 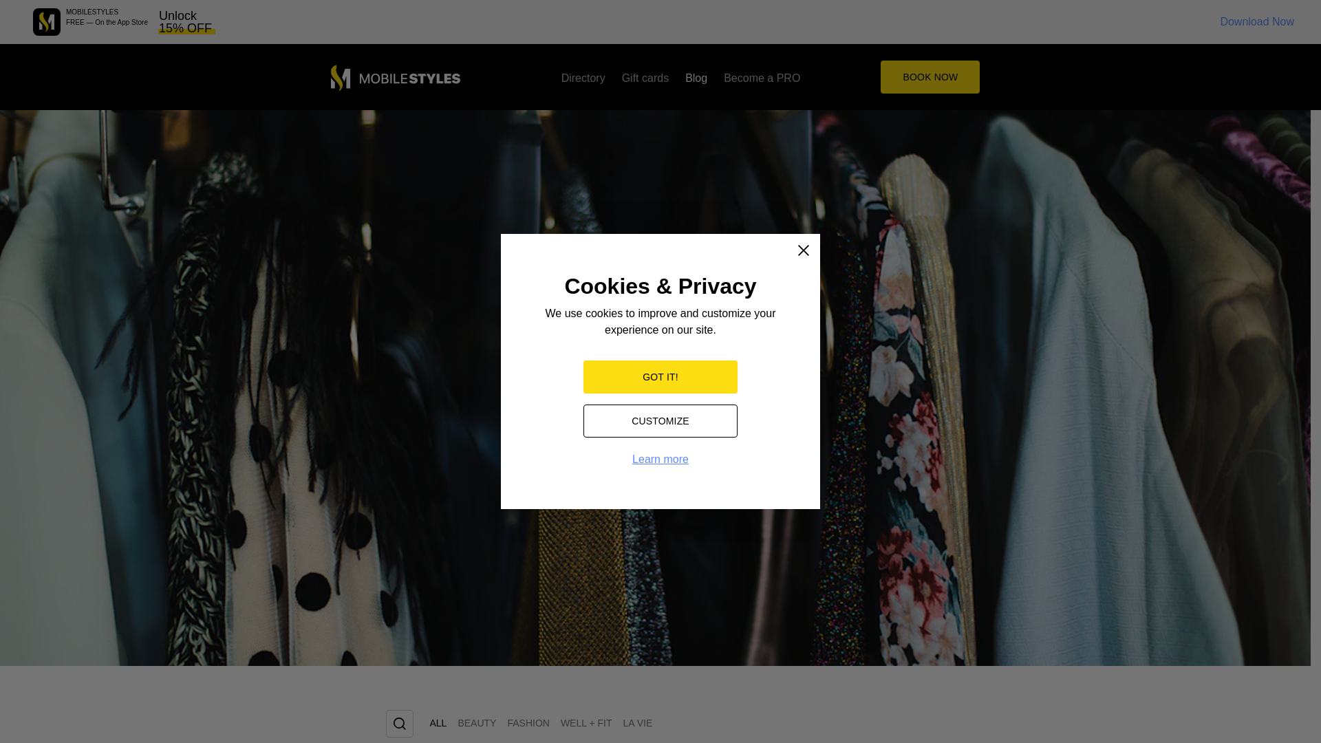 What do you see at coordinates (476, 726) in the screenshot?
I see `BEAUTY` at bounding box center [476, 726].